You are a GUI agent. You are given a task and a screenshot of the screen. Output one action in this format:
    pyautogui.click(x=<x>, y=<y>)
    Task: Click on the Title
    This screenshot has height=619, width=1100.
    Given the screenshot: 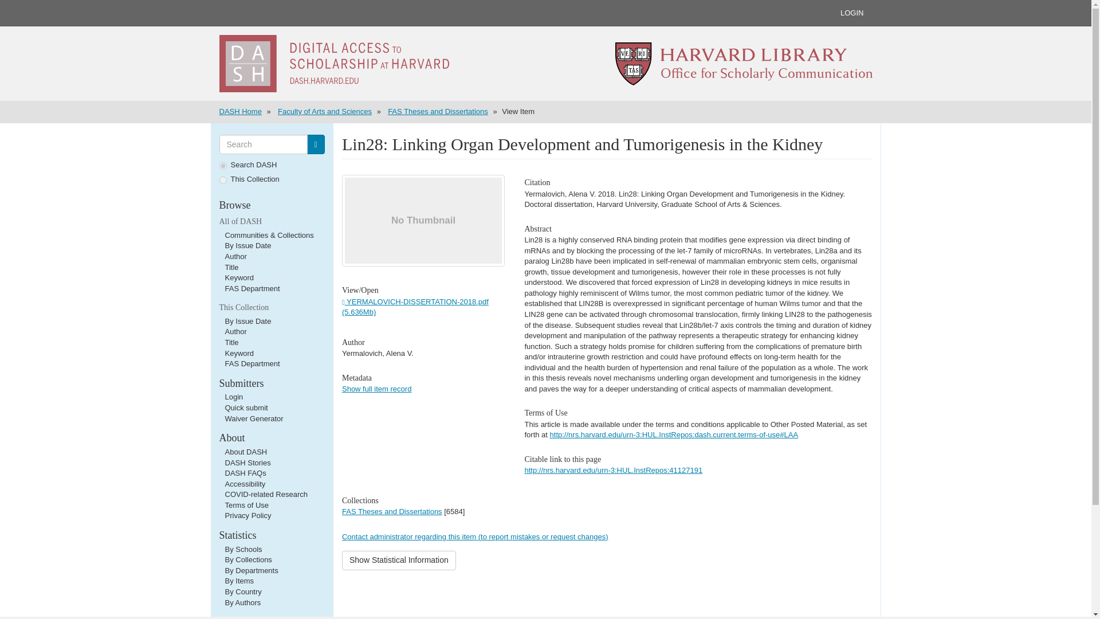 What is the action you would take?
    pyautogui.click(x=231, y=342)
    